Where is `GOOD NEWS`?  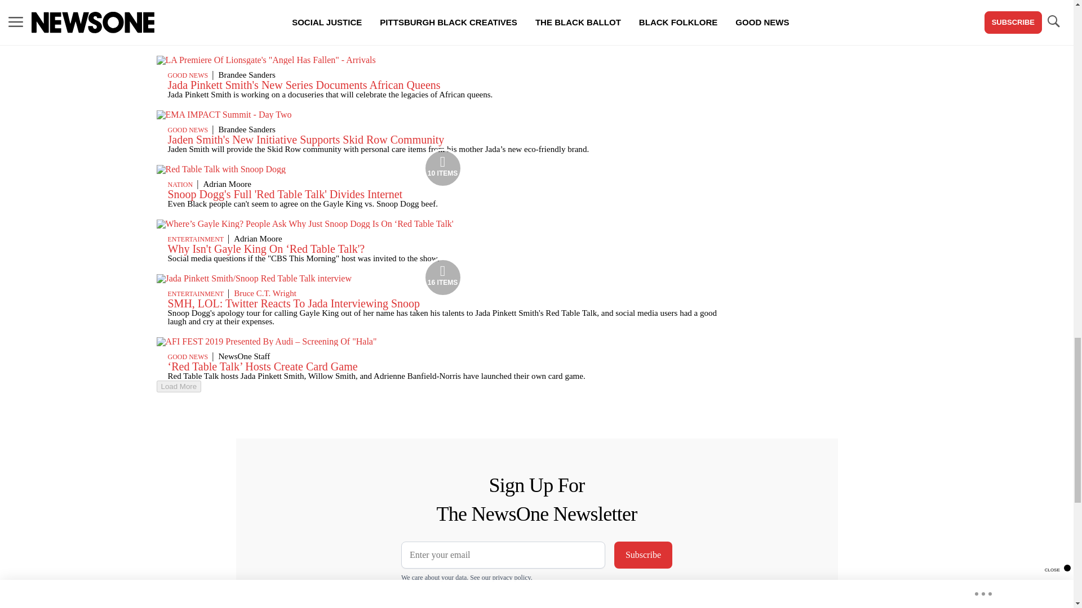
GOOD NEWS is located at coordinates (188, 129).